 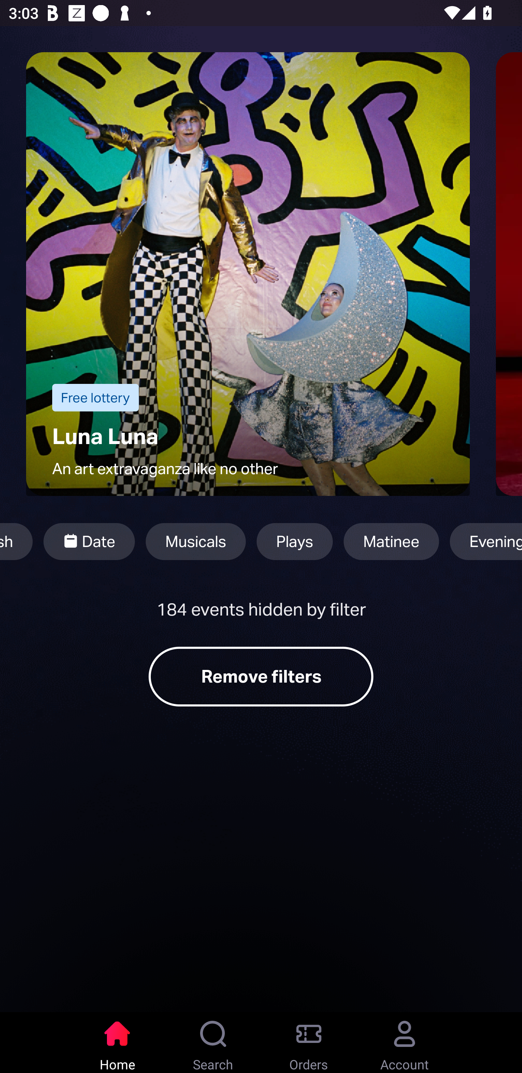 What do you see at coordinates (196, 542) in the screenshot?
I see `Musicals` at bounding box center [196, 542].